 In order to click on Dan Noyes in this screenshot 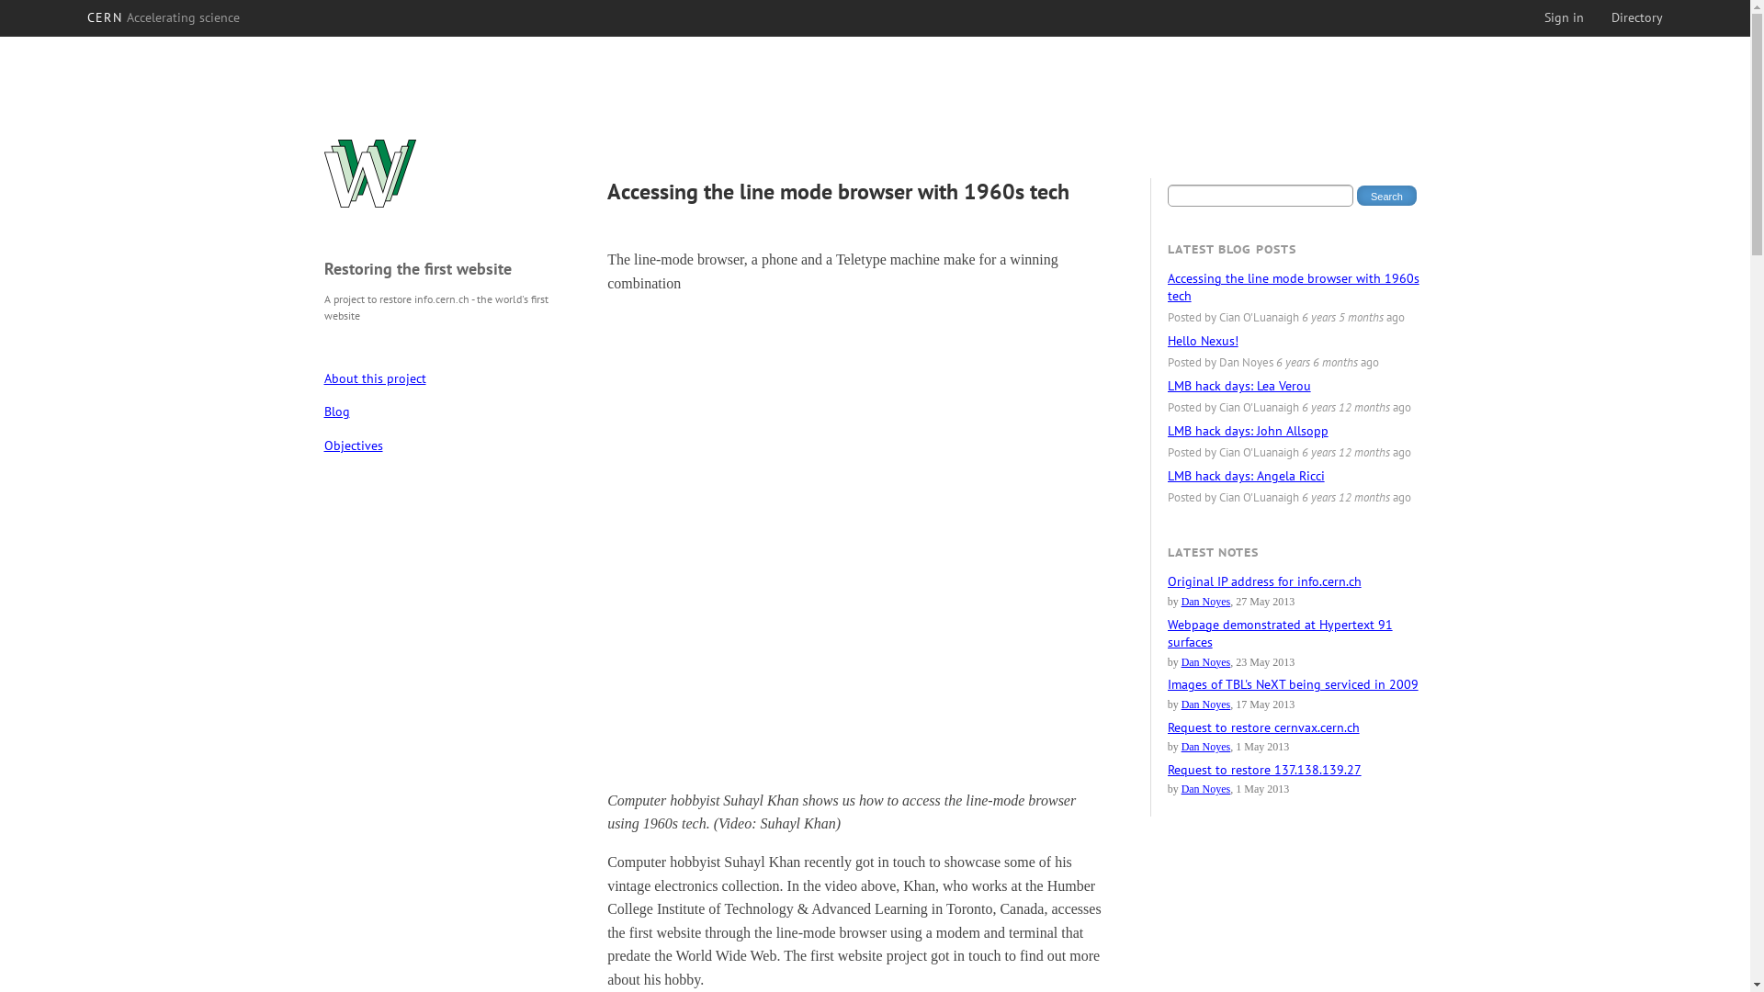, I will do `click(1206, 602)`.